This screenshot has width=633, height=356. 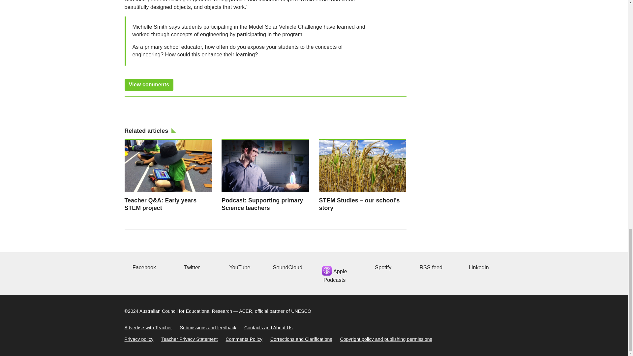 What do you see at coordinates (382, 267) in the screenshot?
I see `Teacher on Spotify` at bounding box center [382, 267].